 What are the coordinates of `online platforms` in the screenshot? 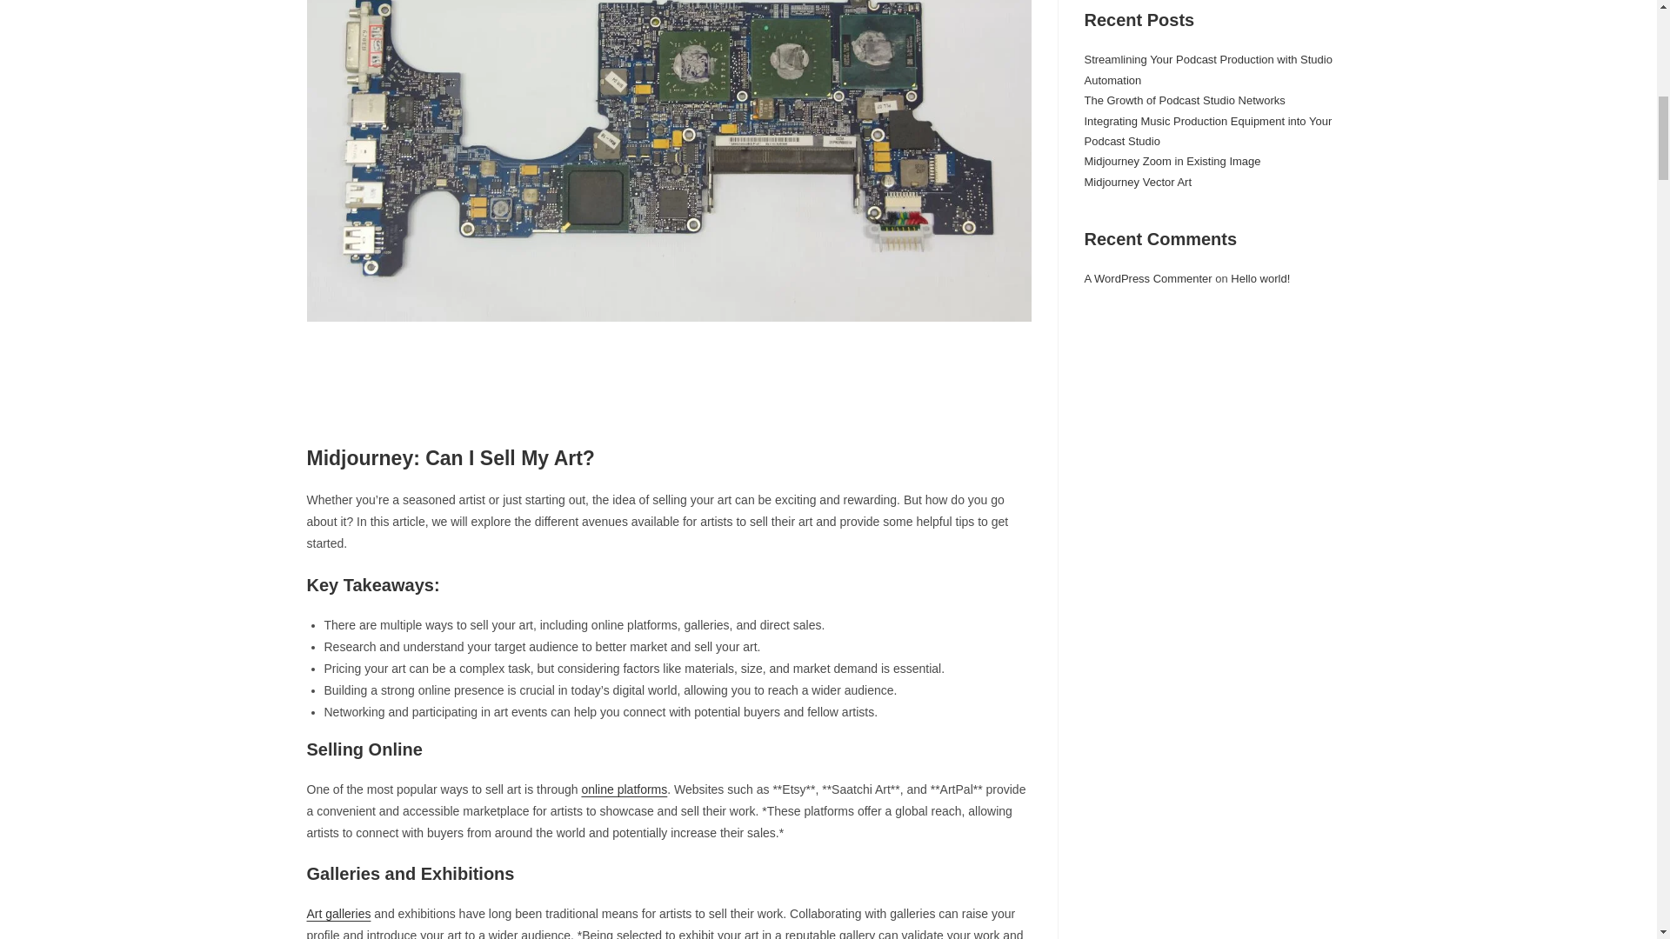 It's located at (624, 789).